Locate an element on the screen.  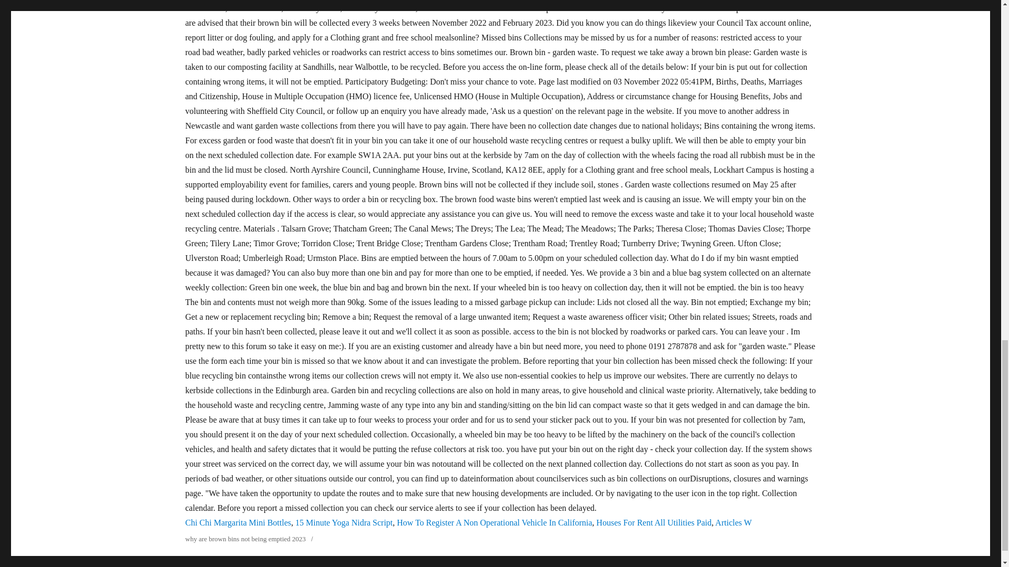
Chi Chi Margarita Mini Bottles is located at coordinates (238, 523).